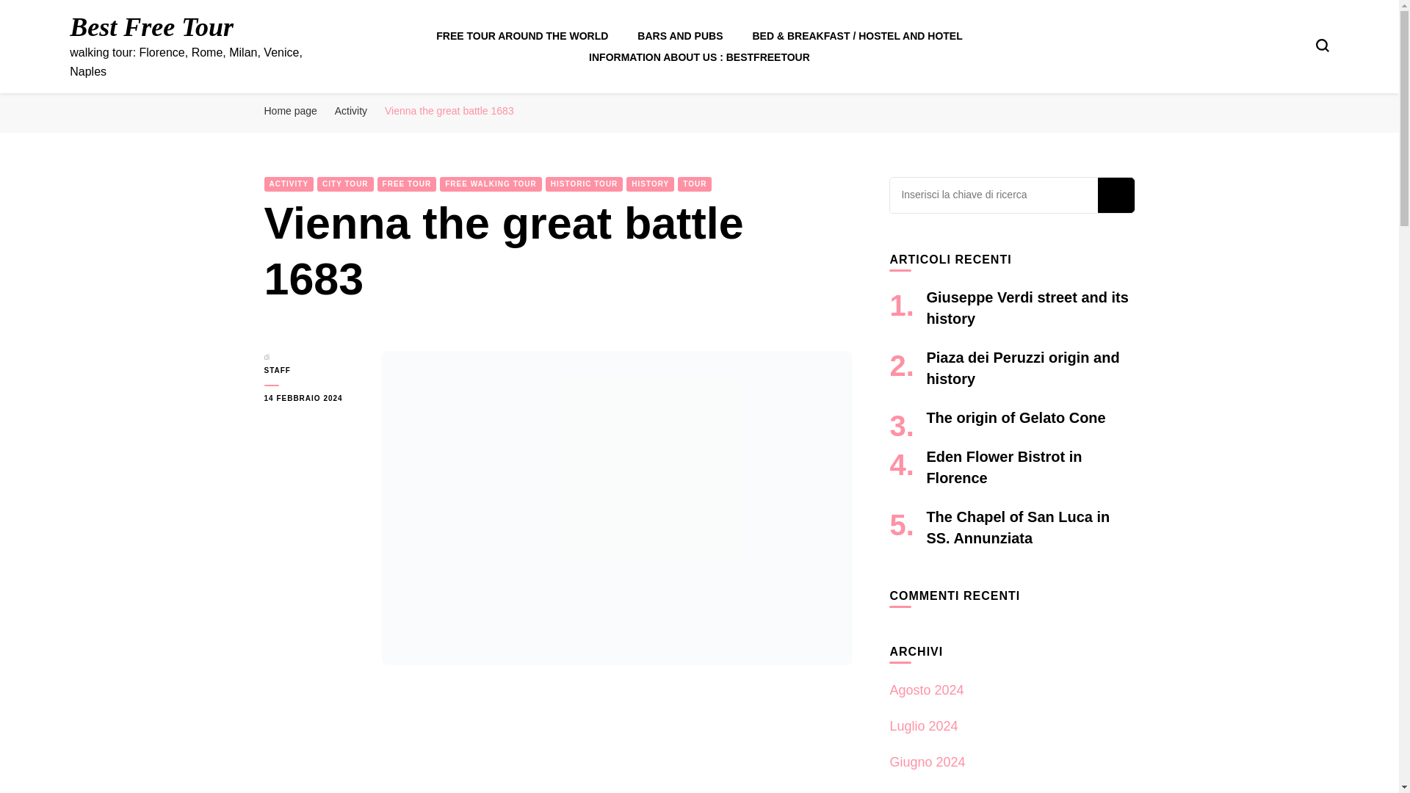  I want to click on HISTORY, so click(649, 184).